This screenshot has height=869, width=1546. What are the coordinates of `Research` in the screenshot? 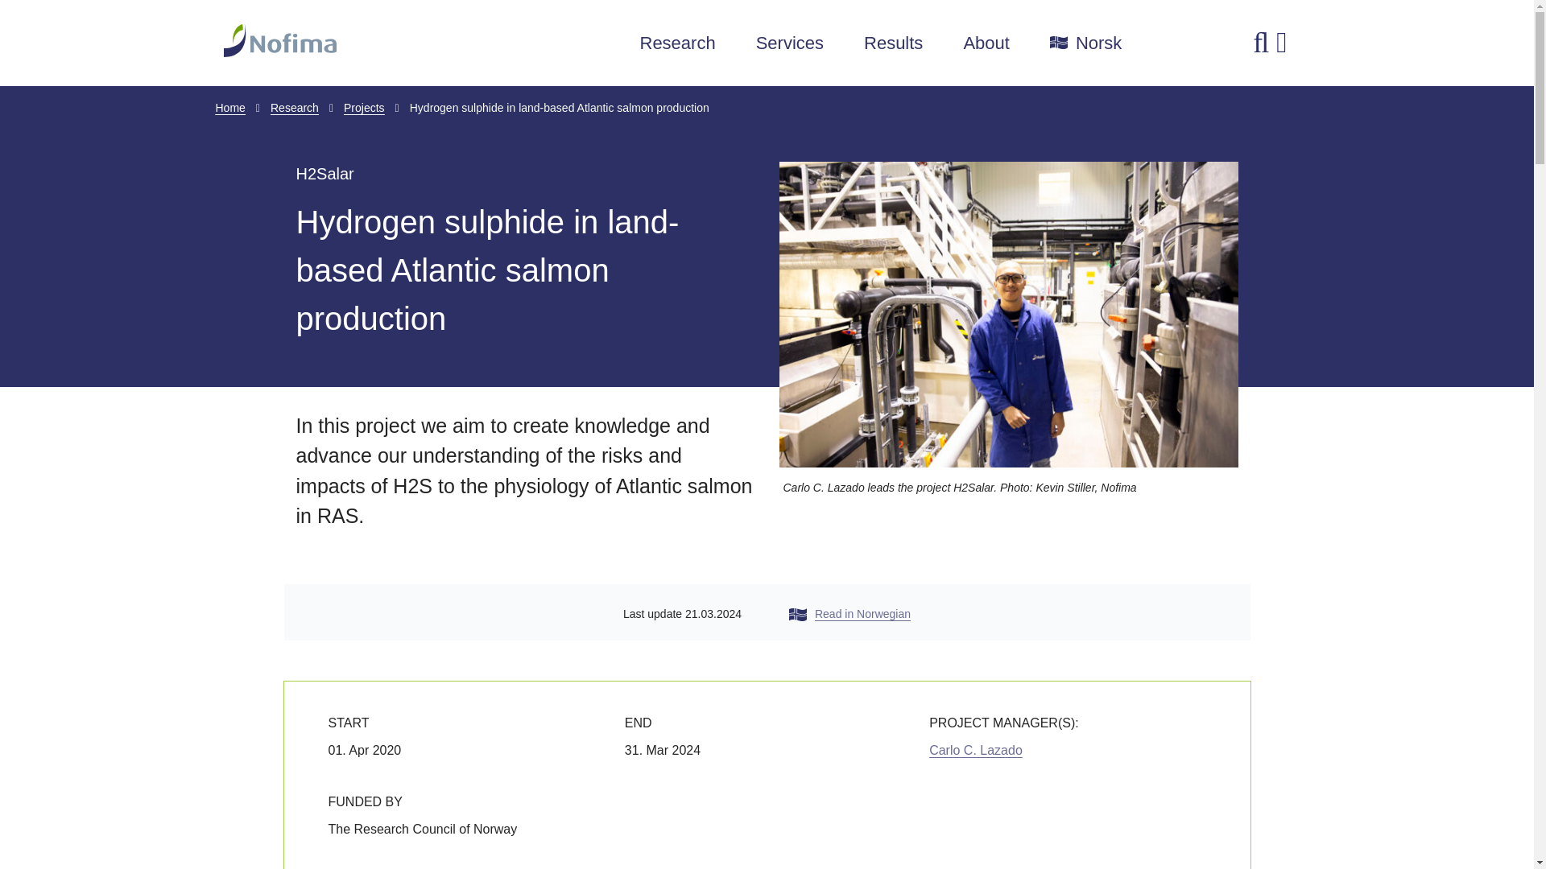 It's located at (677, 43).